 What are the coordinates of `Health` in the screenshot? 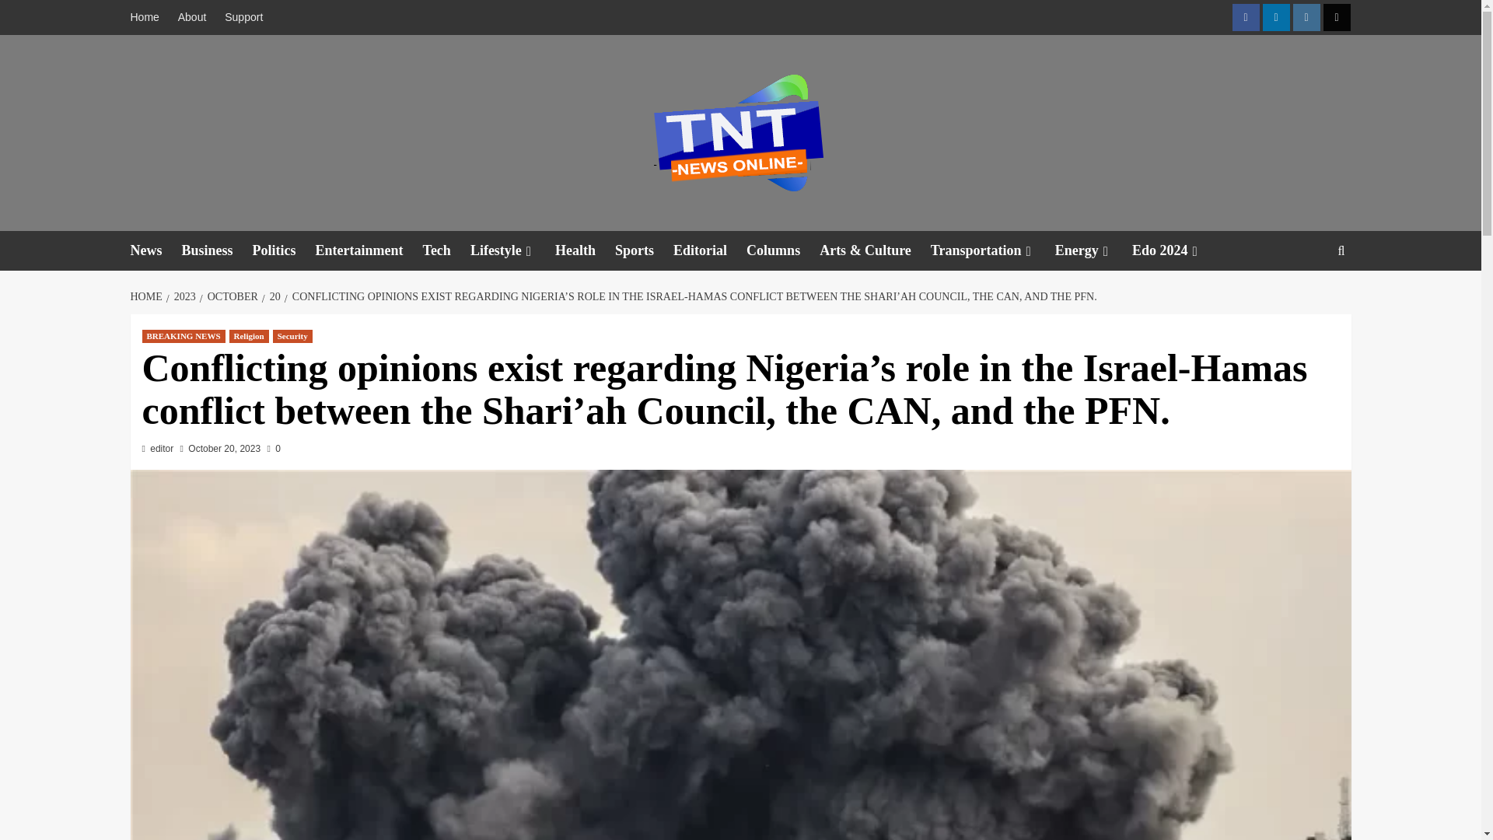 It's located at (585, 250).